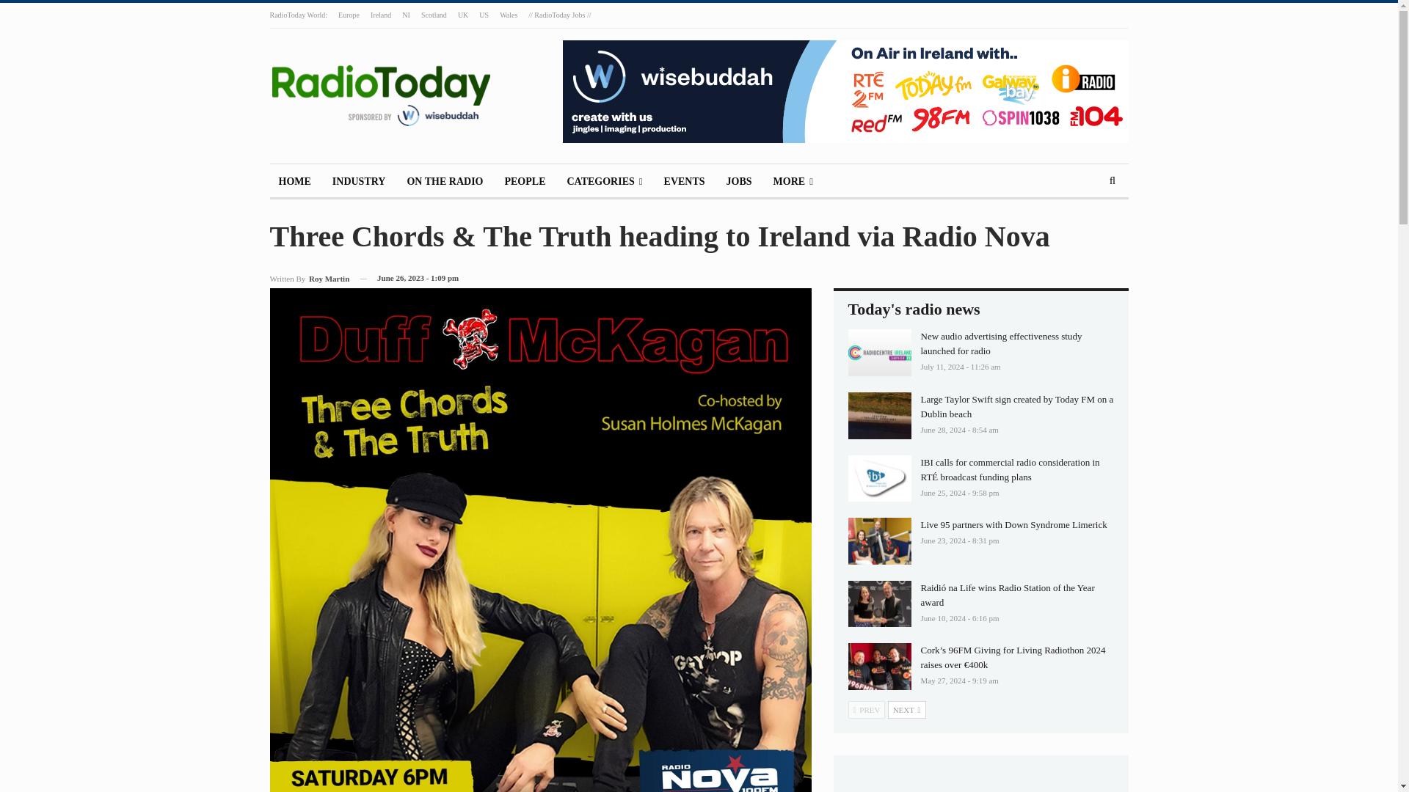 This screenshot has width=1409, height=792. Describe the element at coordinates (738, 182) in the screenshot. I see `JOBS` at that location.